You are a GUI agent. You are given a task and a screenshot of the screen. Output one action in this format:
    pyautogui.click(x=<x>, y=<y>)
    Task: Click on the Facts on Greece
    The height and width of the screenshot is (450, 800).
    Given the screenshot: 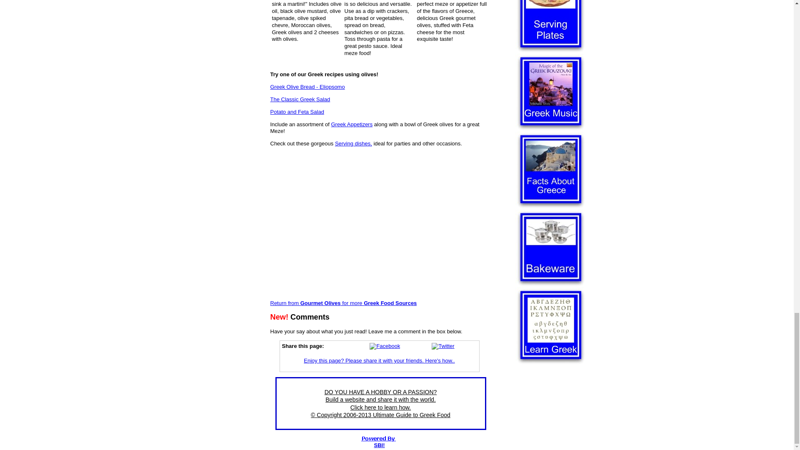 What is the action you would take?
    pyautogui.click(x=550, y=171)
    